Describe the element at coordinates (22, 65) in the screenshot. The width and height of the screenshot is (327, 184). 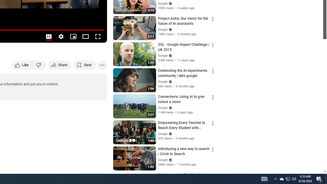
I see `Like` at that location.